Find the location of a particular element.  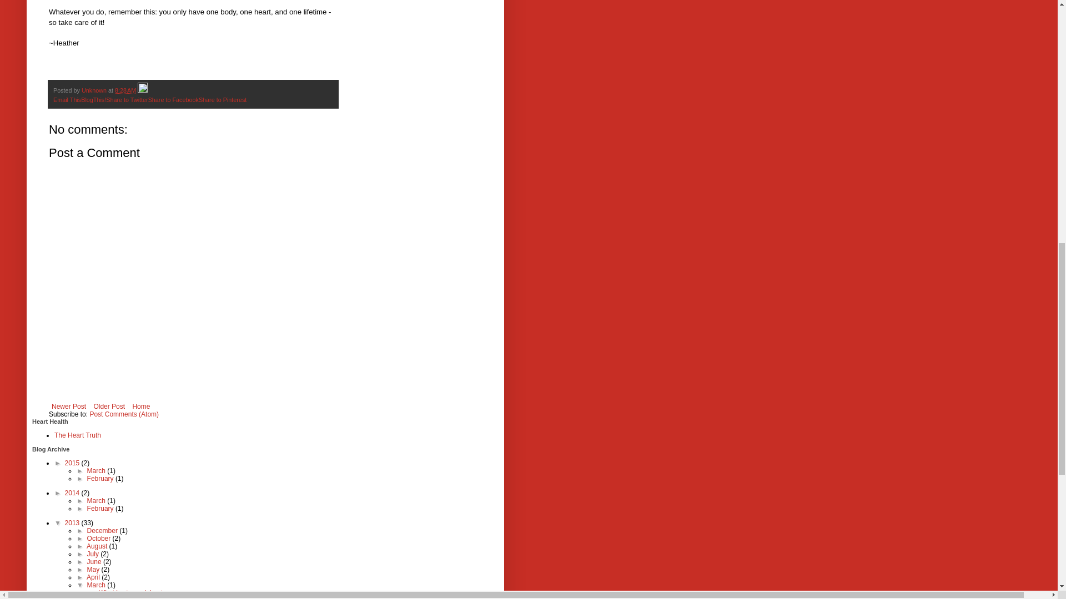

2015 is located at coordinates (73, 463).